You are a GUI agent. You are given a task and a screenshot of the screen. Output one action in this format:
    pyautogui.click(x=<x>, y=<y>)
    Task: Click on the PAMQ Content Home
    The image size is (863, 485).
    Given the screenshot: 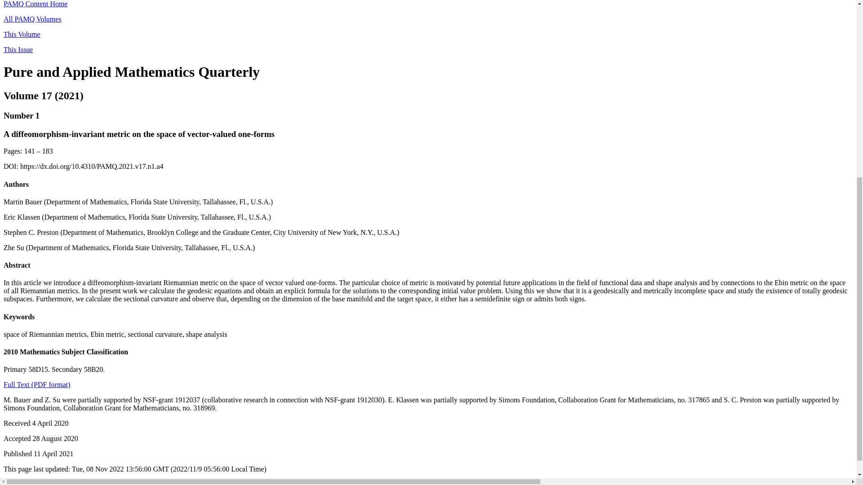 What is the action you would take?
    pyautogui.click(x=36, y=4)
    